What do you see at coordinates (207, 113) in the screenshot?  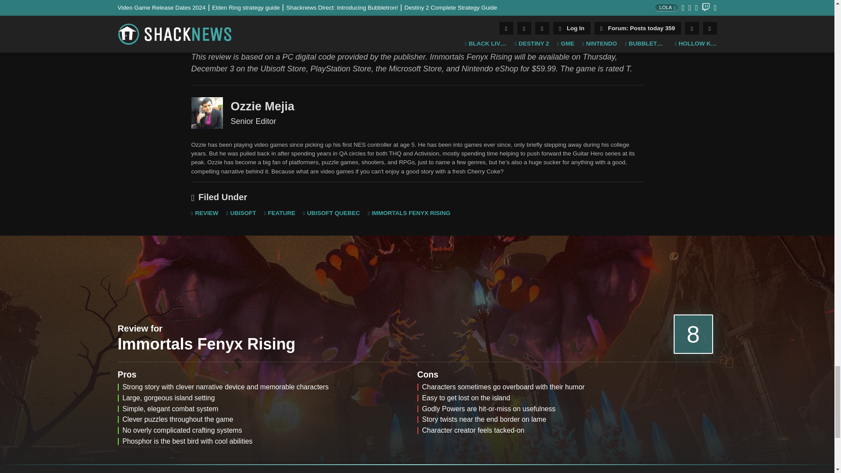 I see `Senior Editor` at bounding box center [207, 113].